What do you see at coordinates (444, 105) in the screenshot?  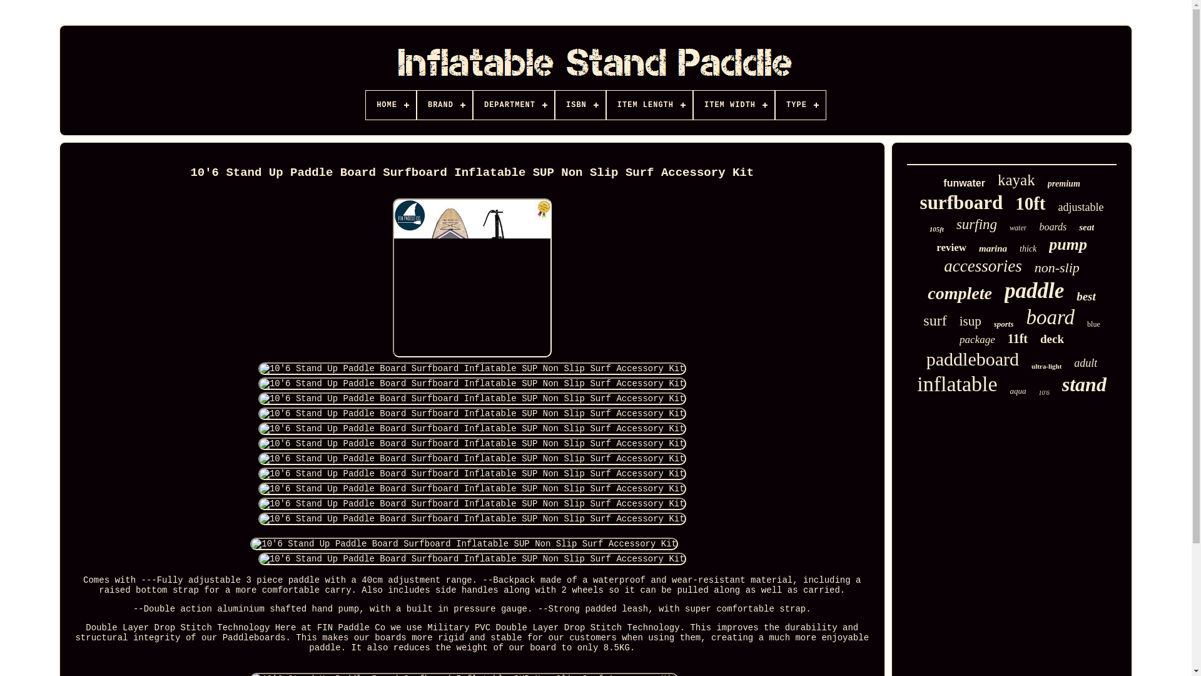 I see `BRAND` at bounding box center [444, 105].